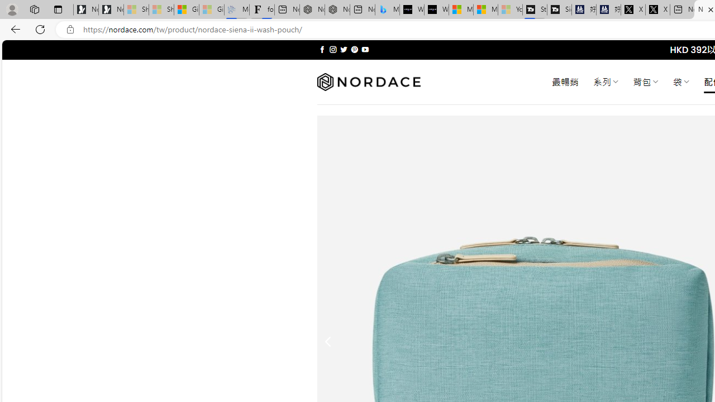  I want to click on Microsoft Start Sports, so click(461, 10).